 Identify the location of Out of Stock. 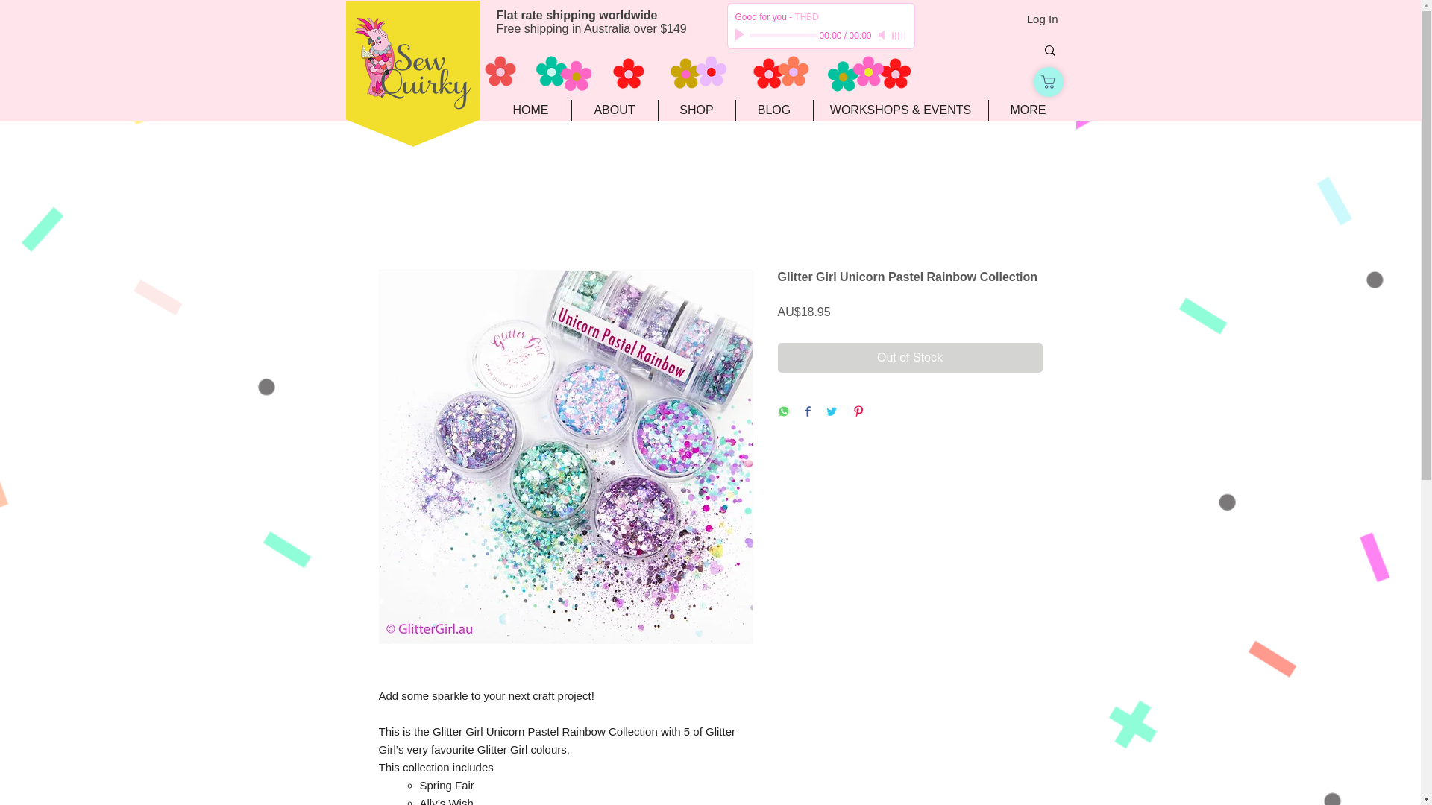
(910, 358).